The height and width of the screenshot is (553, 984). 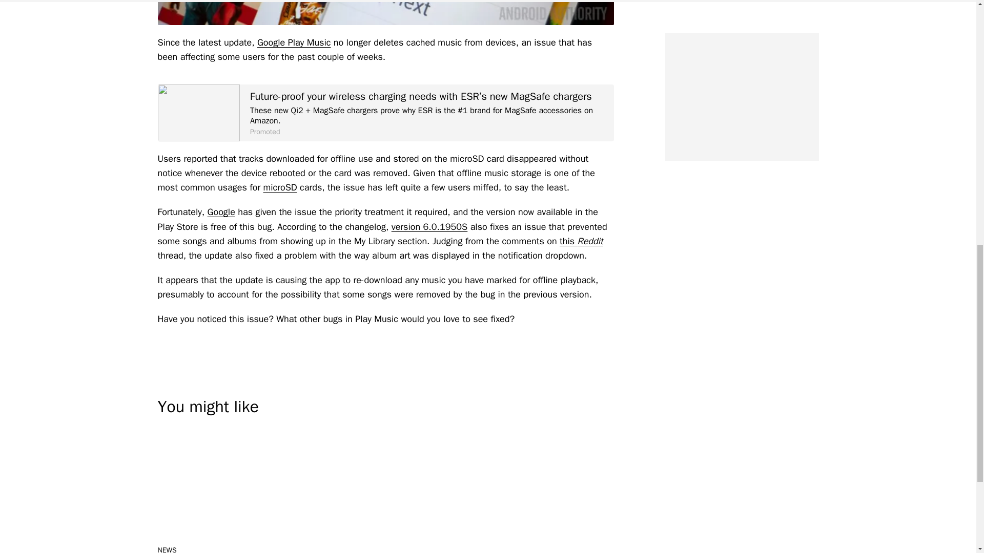 What do you see at coordinates (294, 42) in the screenshot?
I see `Google Play Music` at bounding box center [294, 42].